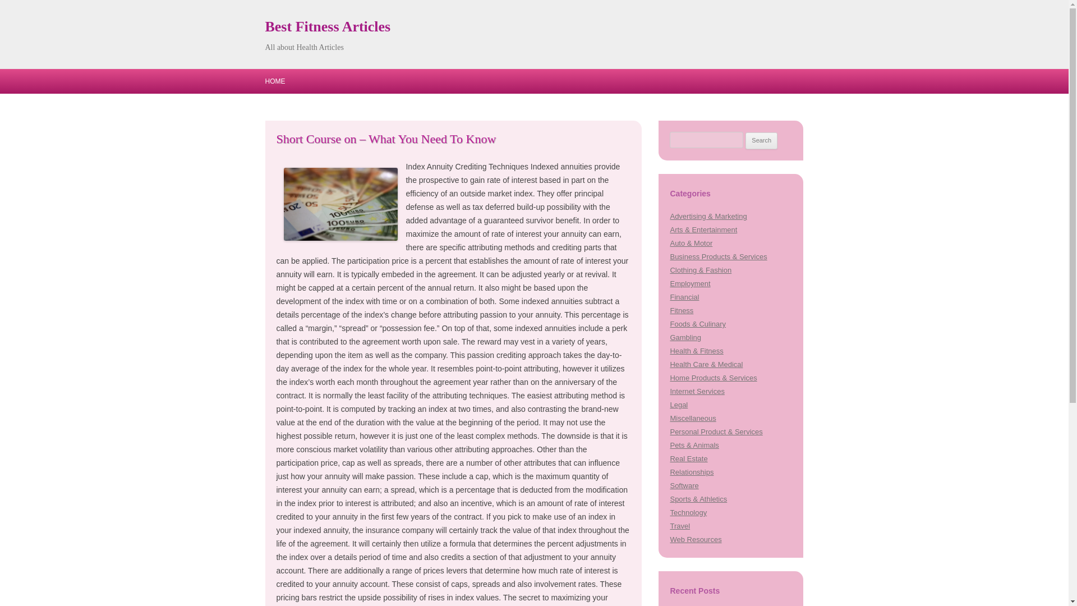  Describe the element at coordinates (684, 485) in the screenshot. I see `Software` at that location.